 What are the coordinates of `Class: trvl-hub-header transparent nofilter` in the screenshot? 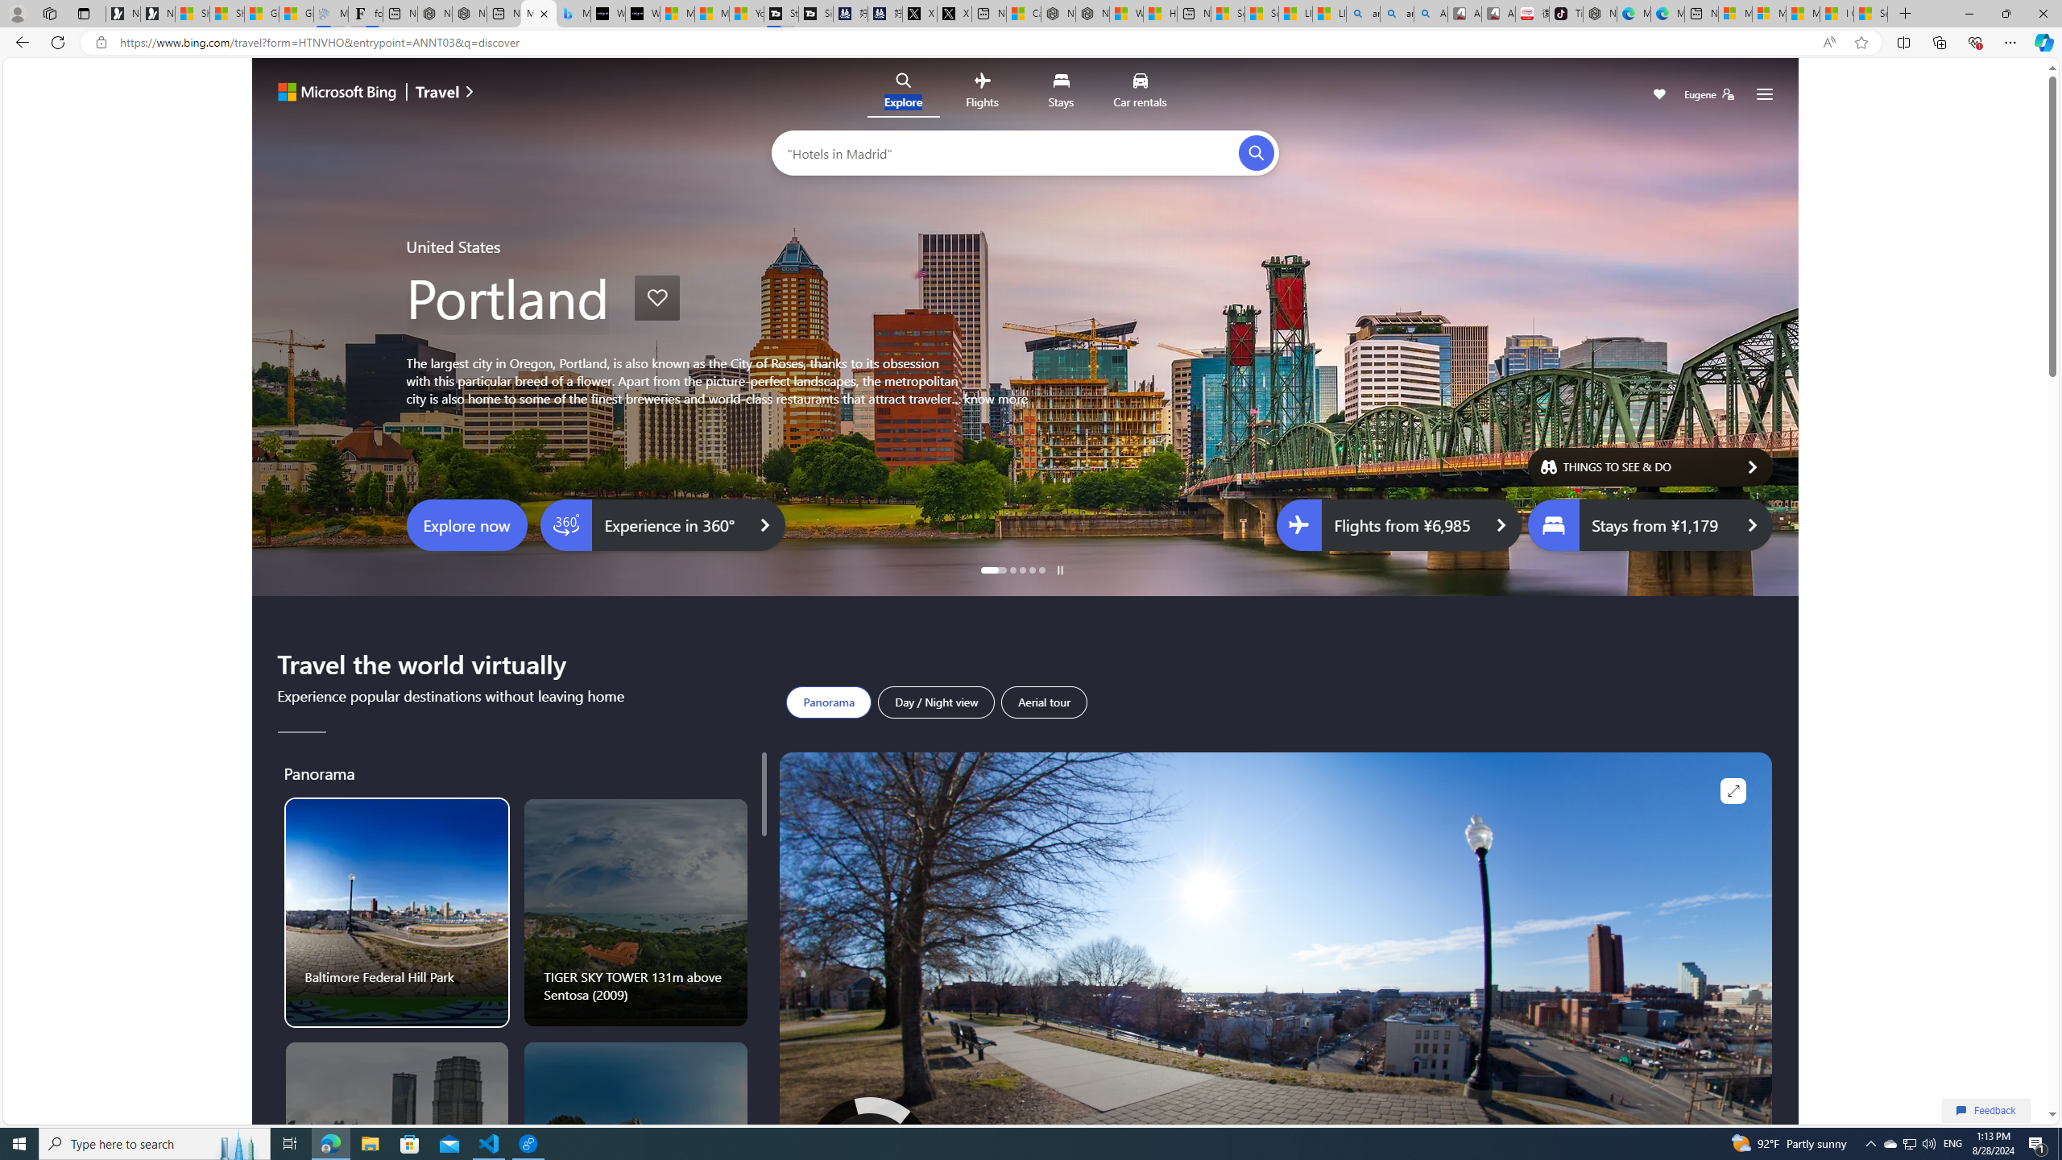 It's located at (1025, 93).